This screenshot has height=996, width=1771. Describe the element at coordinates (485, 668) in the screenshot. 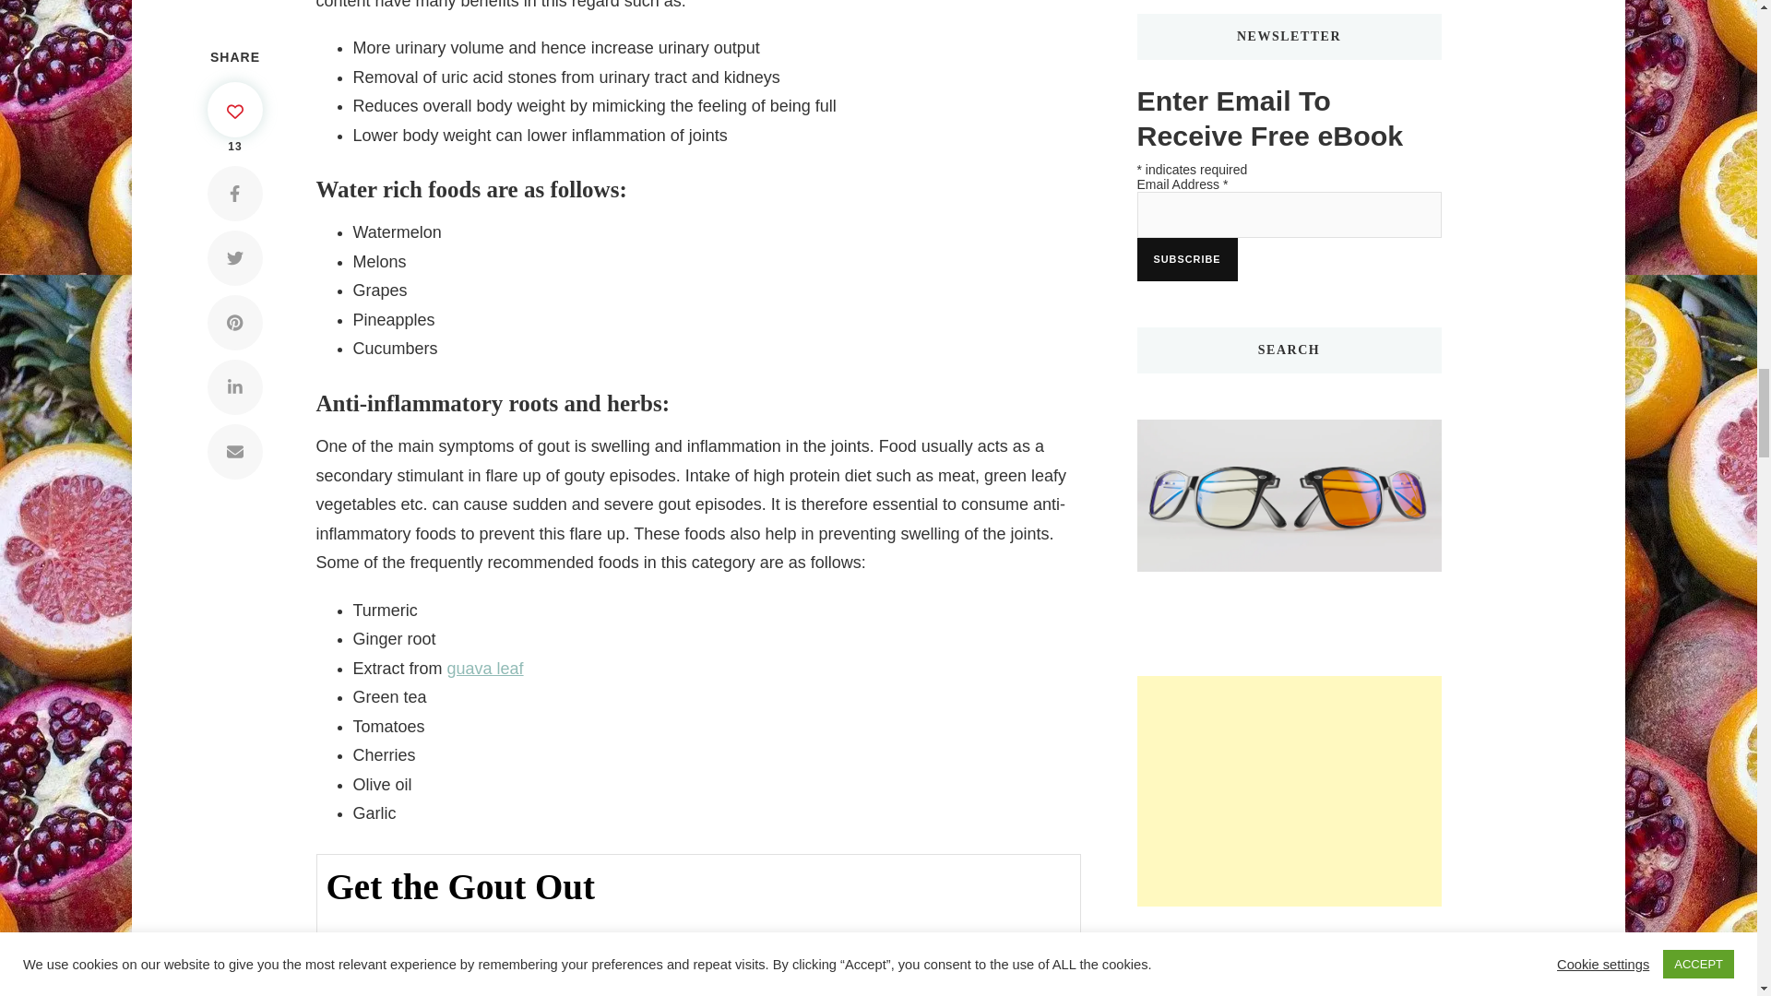

I see `guava leaf` at that location.